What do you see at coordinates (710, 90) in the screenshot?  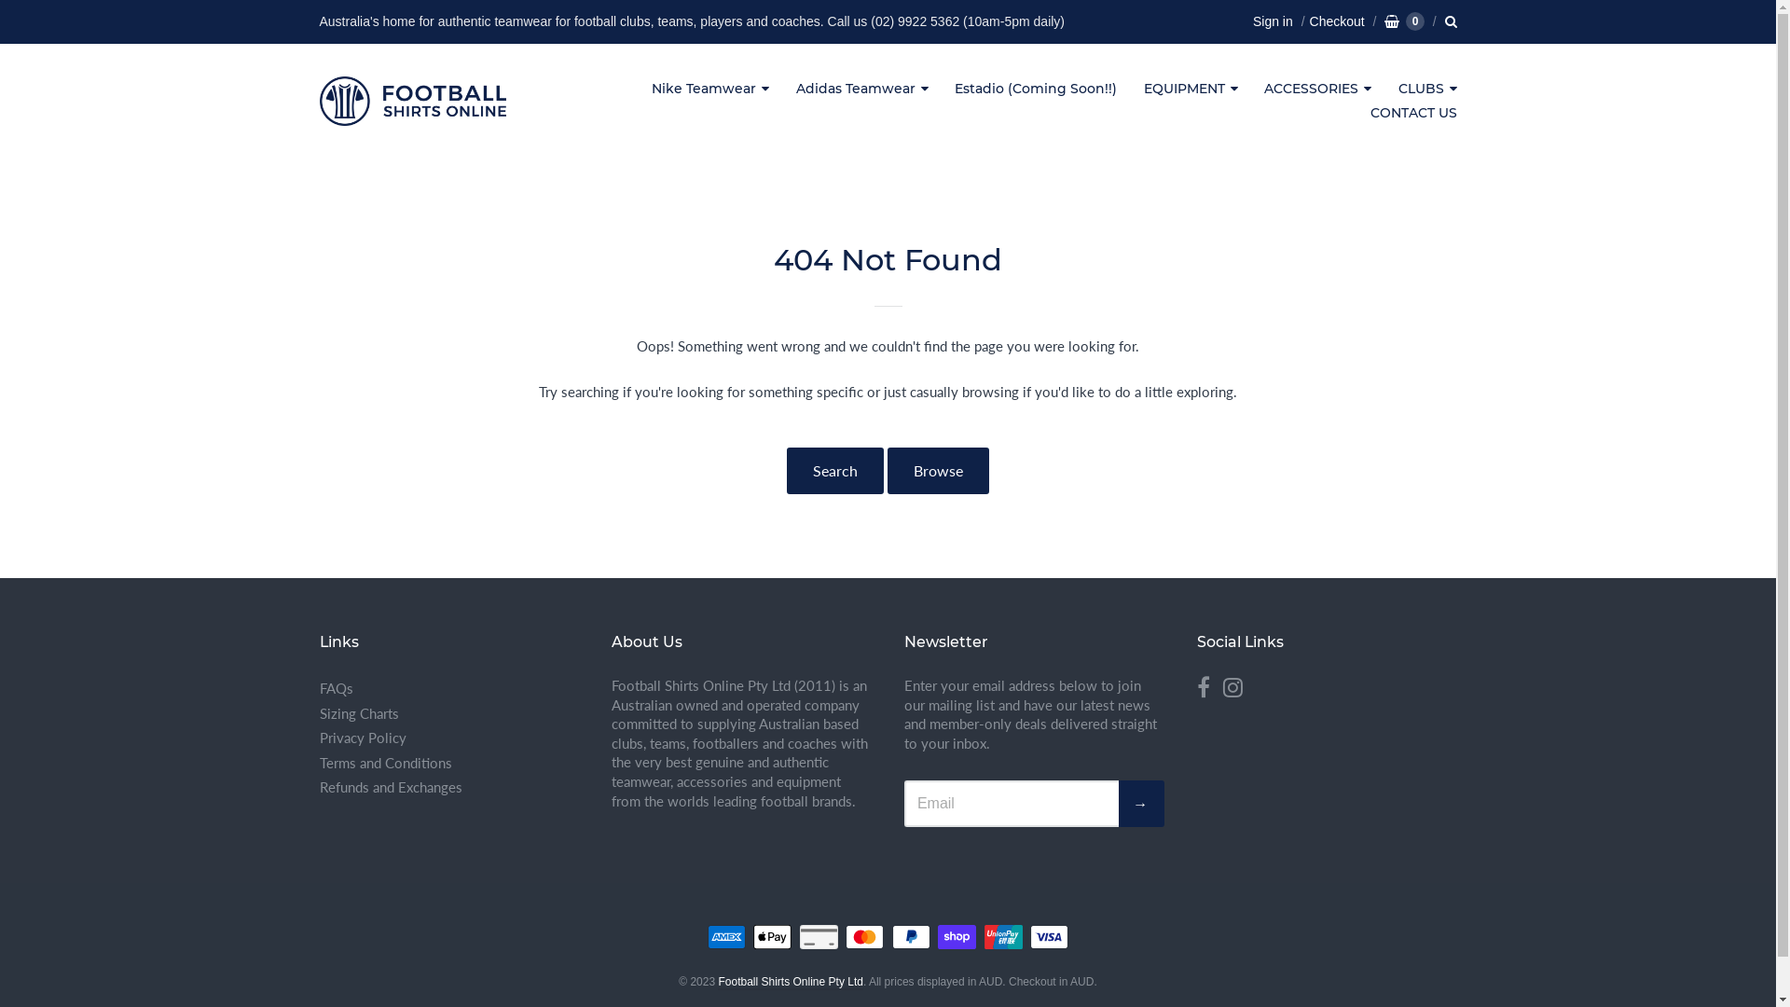 I see `Nike Teamwear` at bounding box center [710, 90].